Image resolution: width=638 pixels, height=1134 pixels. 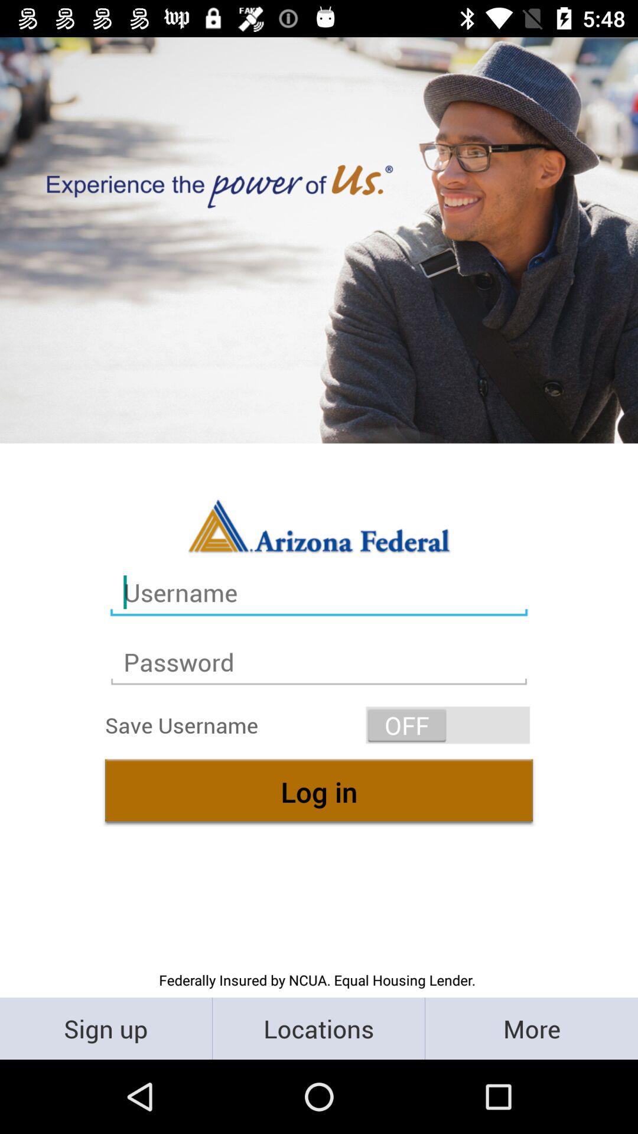 I want to click on turn off the item next to locations, so click(x=532, y=1028).